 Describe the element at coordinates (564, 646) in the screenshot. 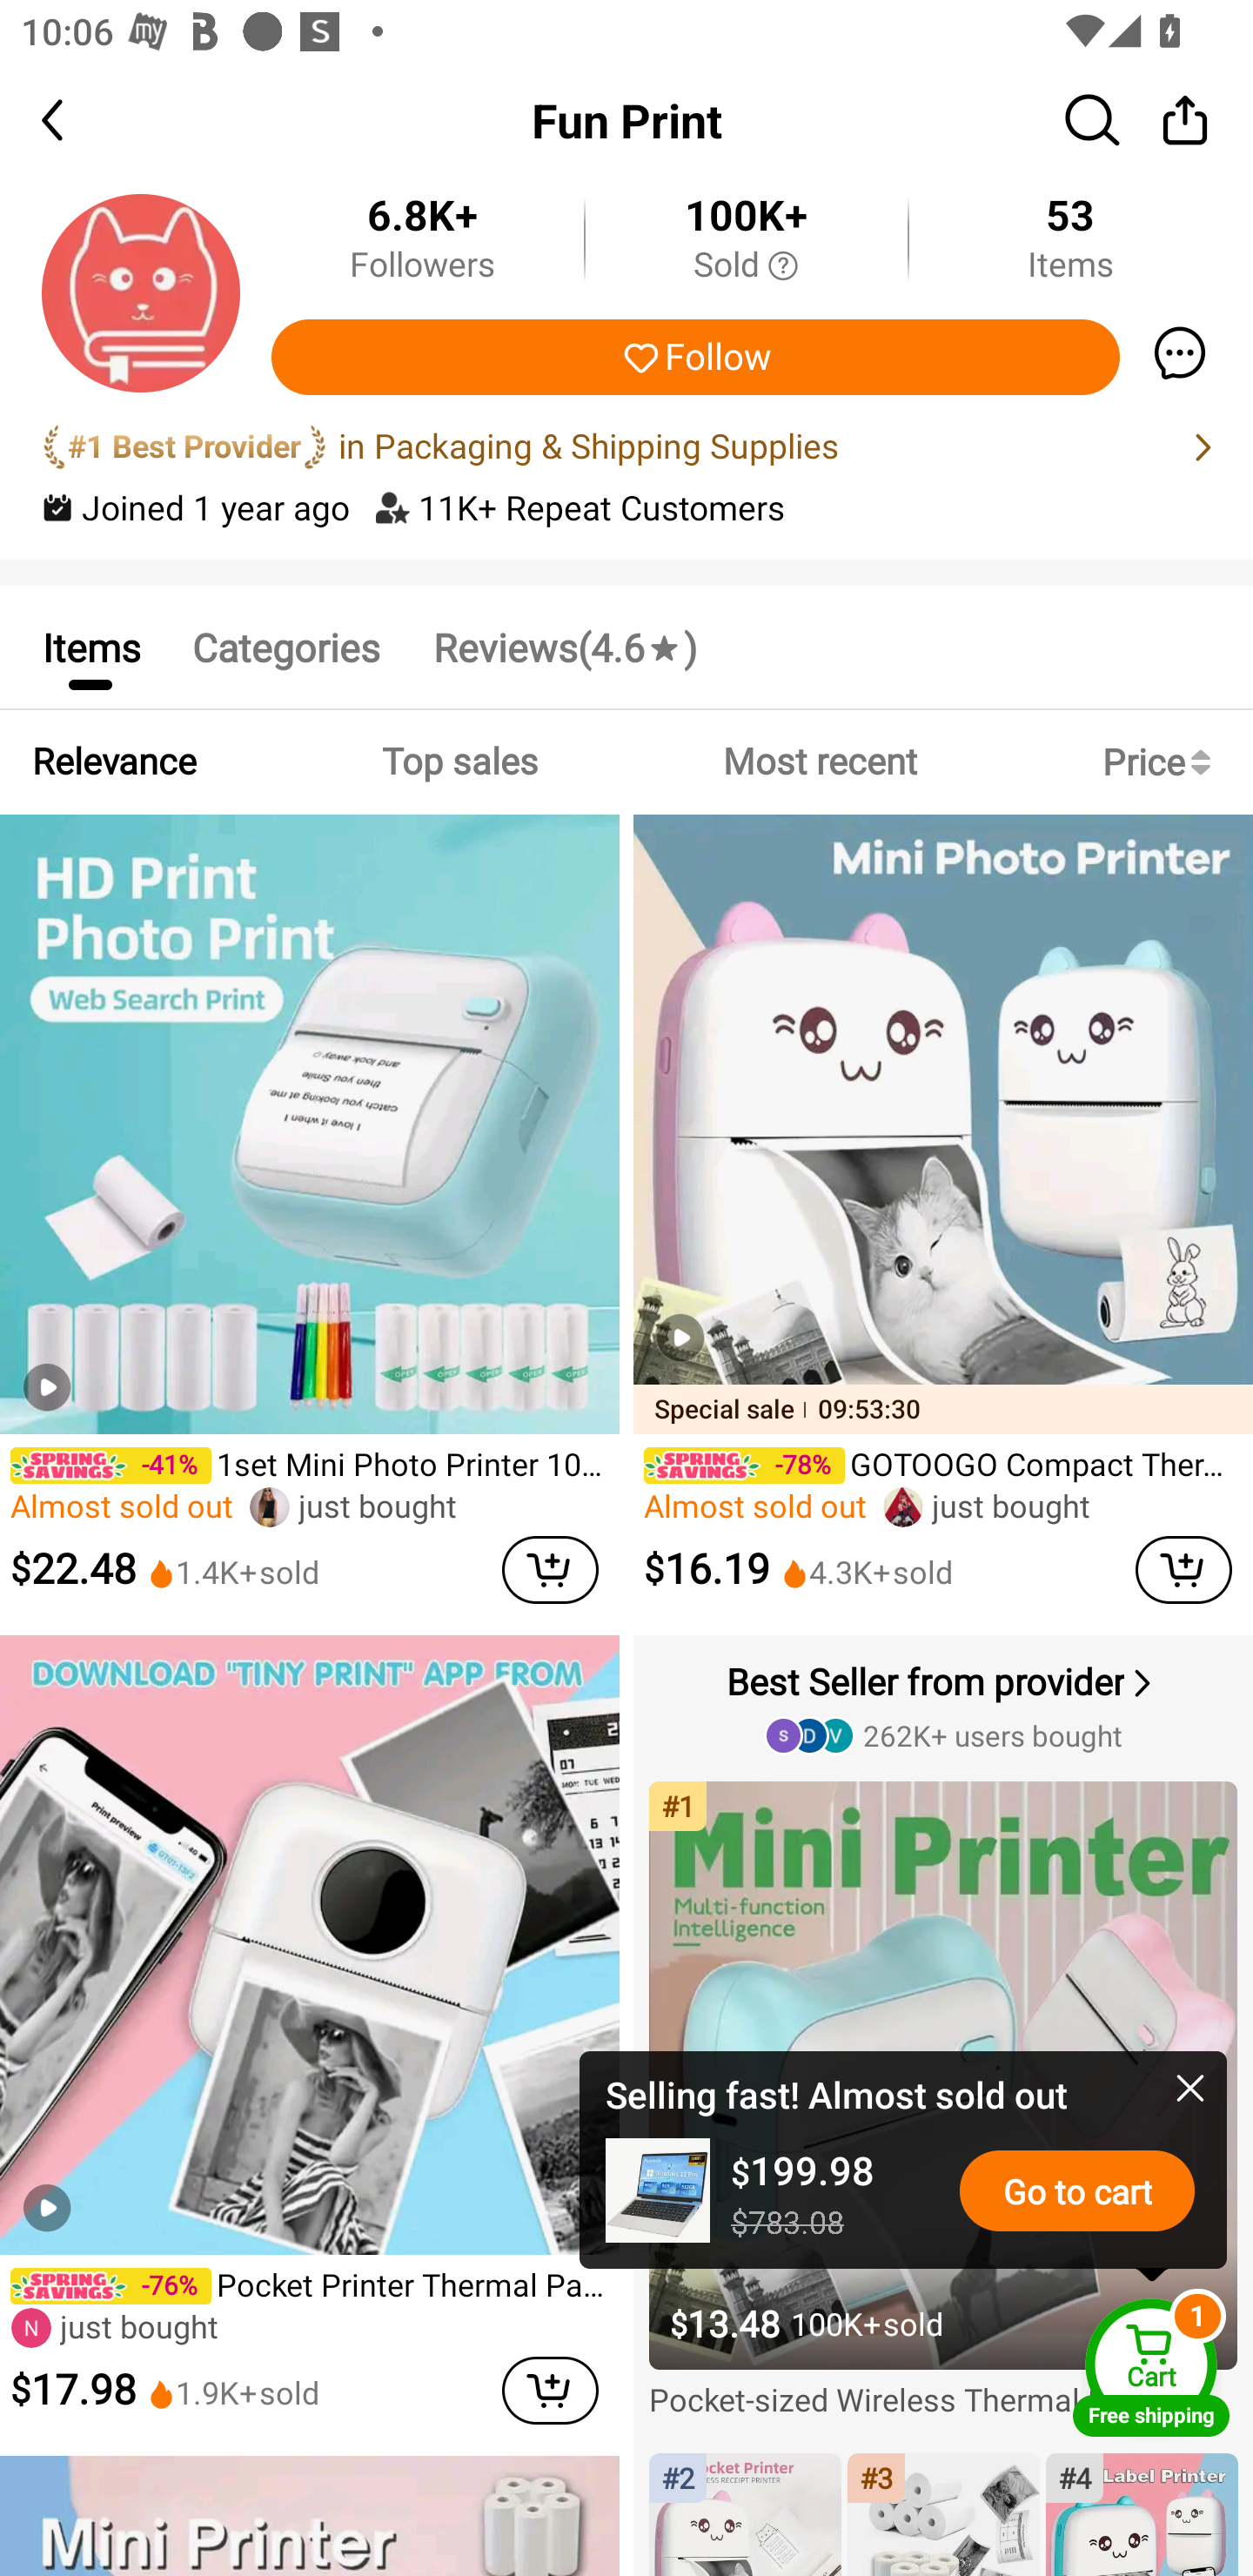

I see `Reviews(4.6 )` at that location.